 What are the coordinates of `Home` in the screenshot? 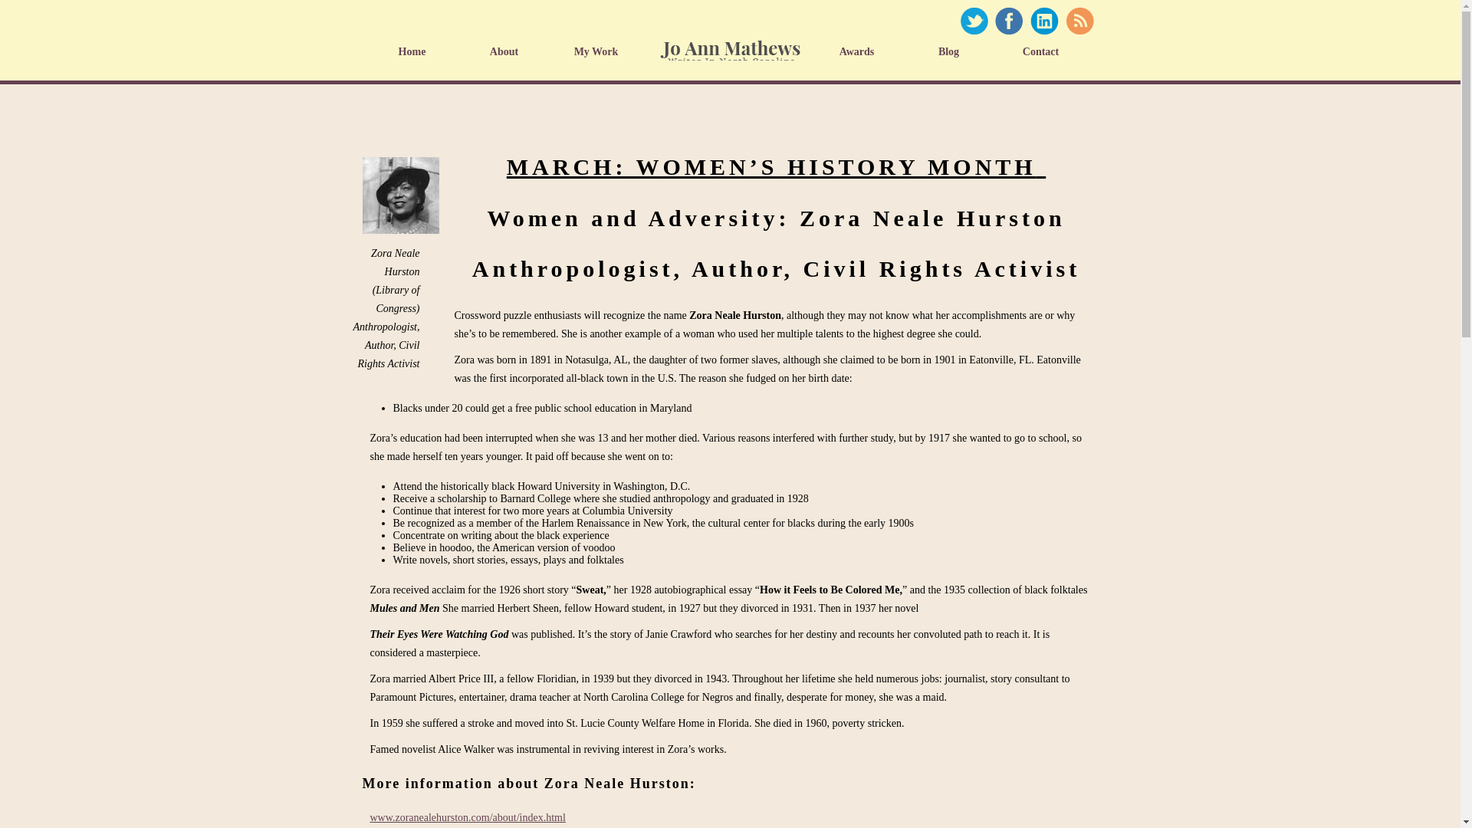 It's located at (730, 51).